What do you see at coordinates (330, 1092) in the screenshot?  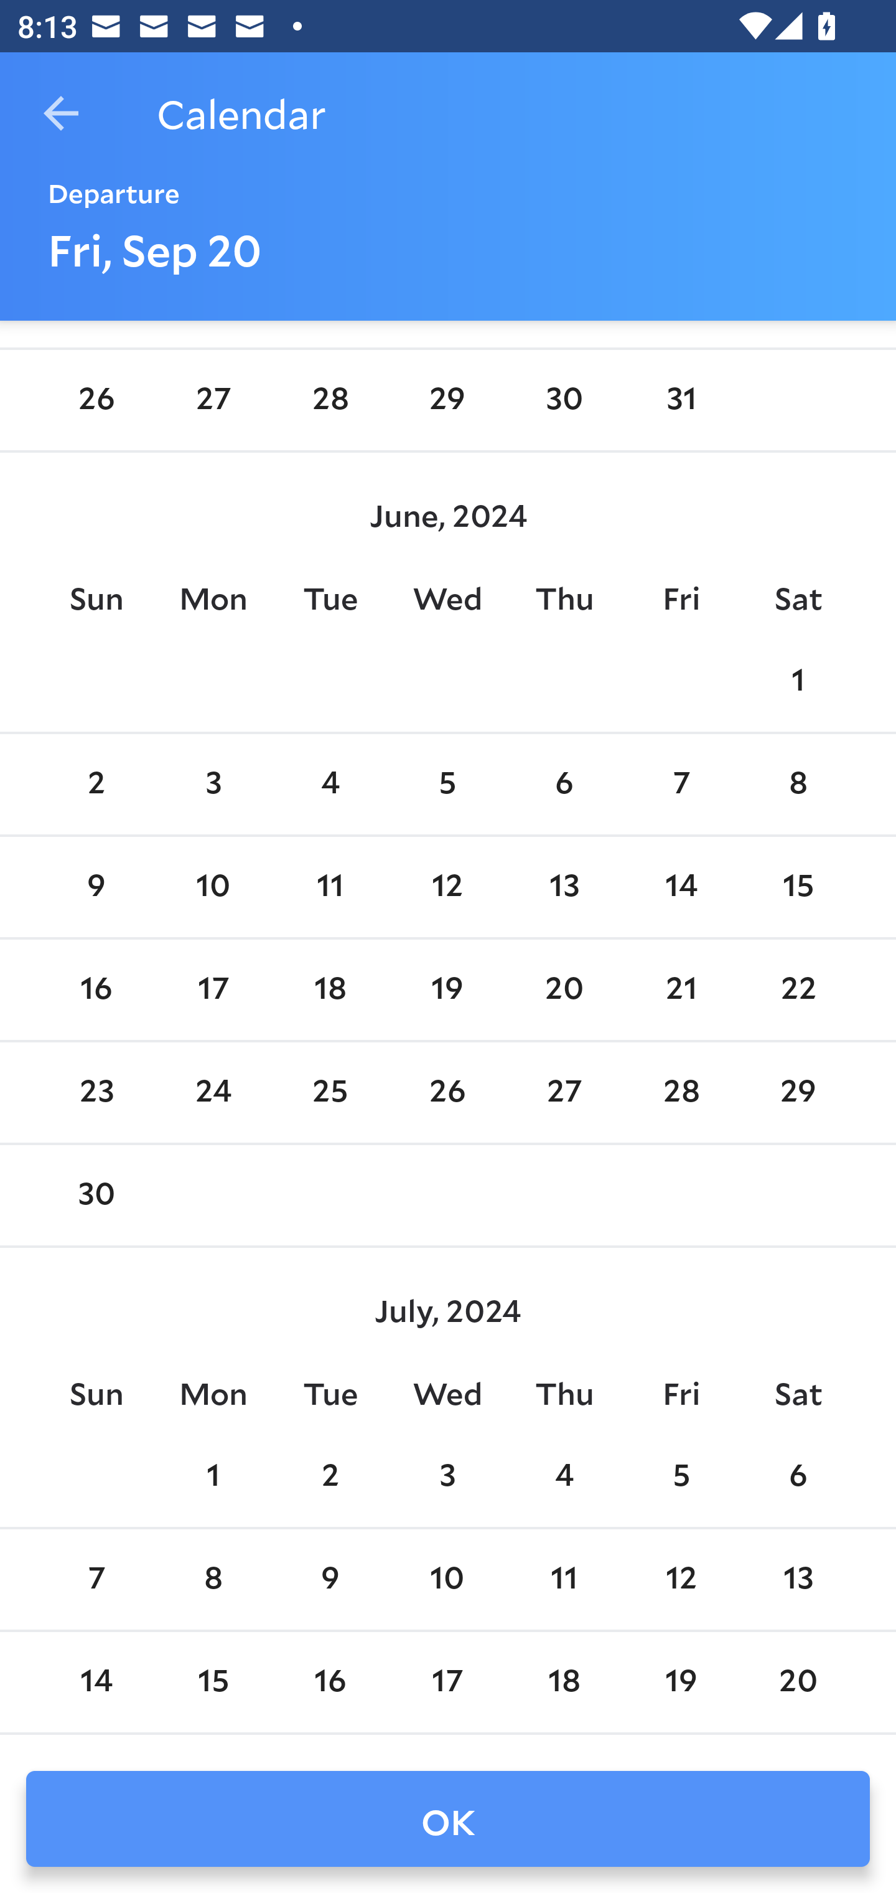 I see `25` at bounding box center [330, 1092].